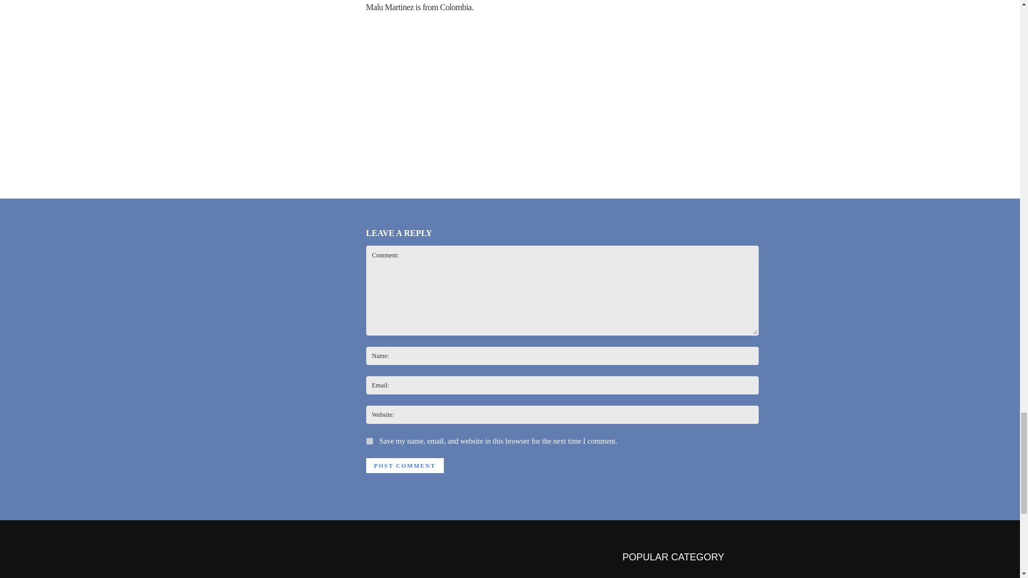  What do you see at coordinates (405, 466) in the screenshot?
I see `Post Comment` at bounding box center [405, 466].